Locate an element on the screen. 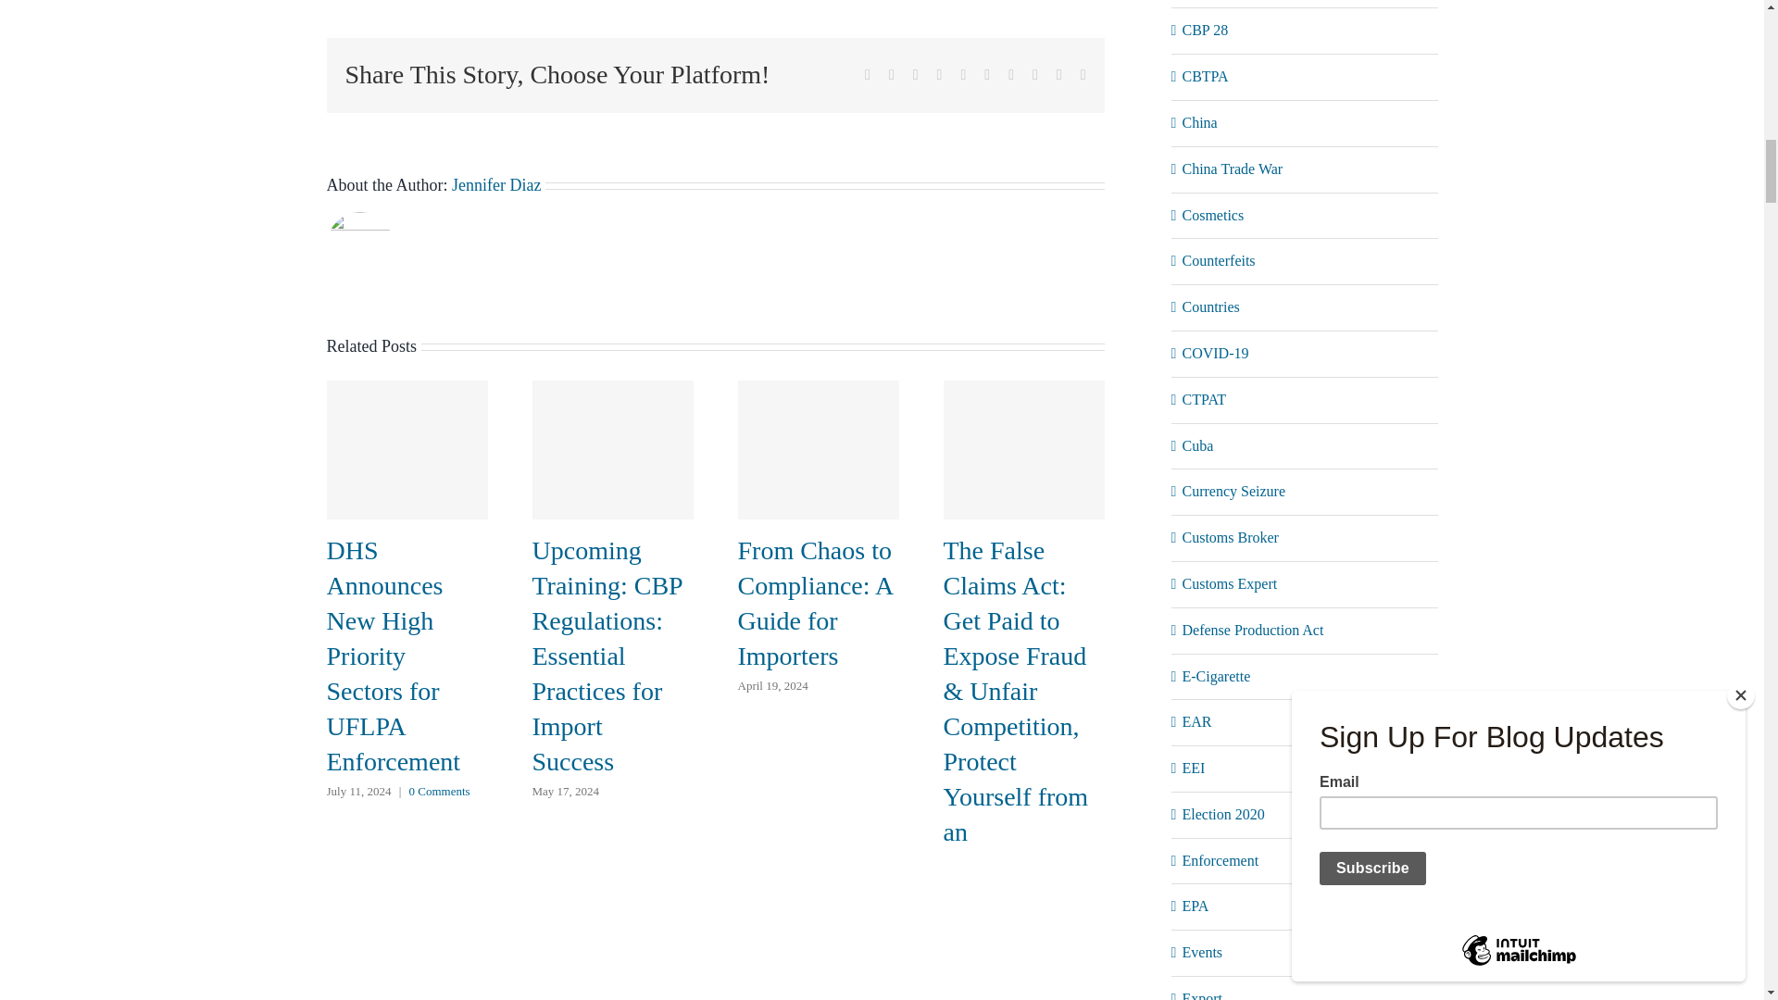 Image resolution: width=1778 pixels, height=1000 pixels. Pinterest is located at coordinates (1010, 74).